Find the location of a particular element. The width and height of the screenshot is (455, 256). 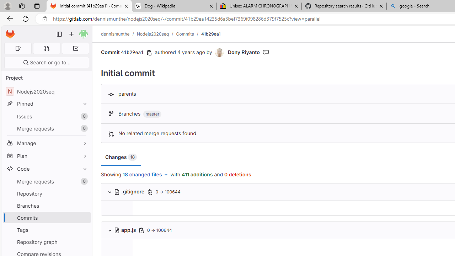

Create new... is located at coordinates (71, 34).